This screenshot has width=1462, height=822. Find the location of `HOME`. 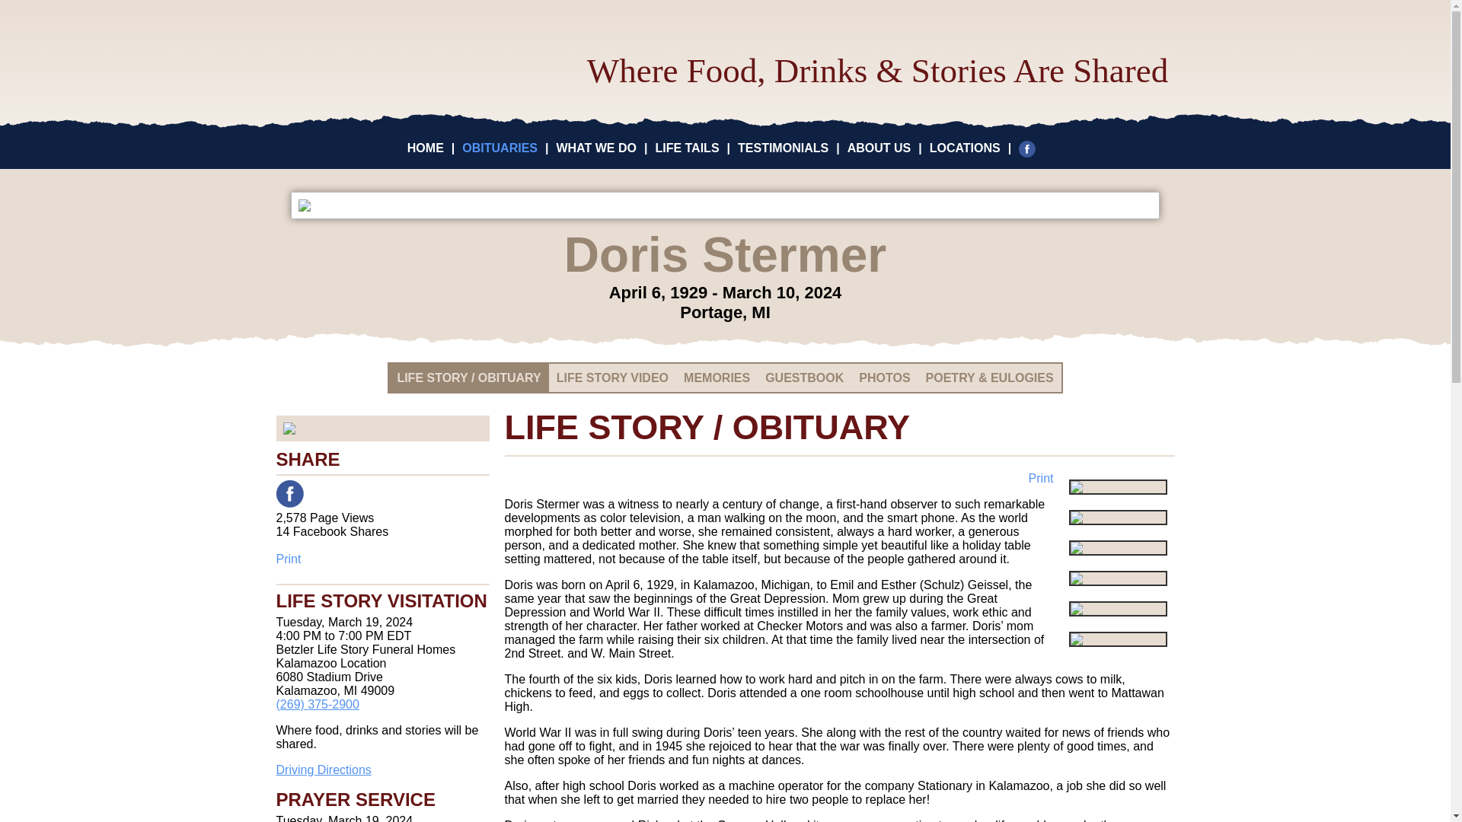

HOME is located at coordinates (426, 148).